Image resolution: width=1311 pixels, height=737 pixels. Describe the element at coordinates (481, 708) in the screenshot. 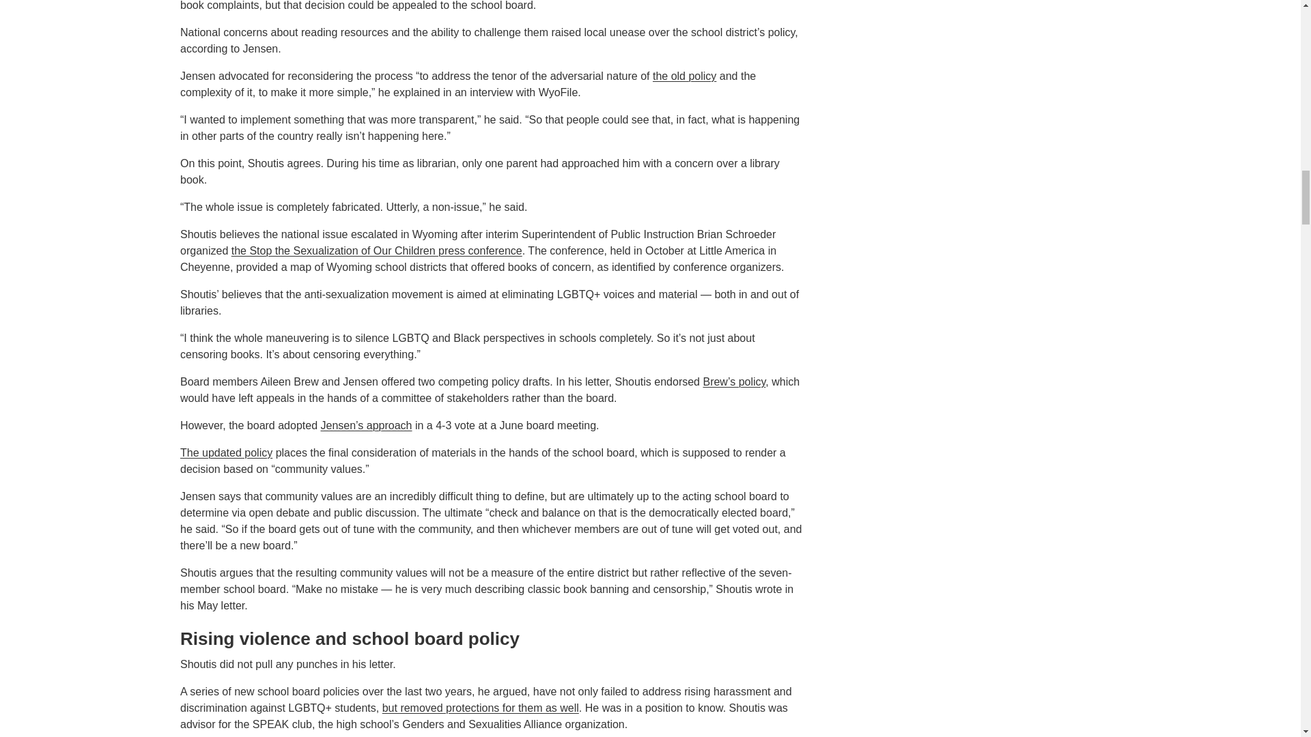

I see `but removed protections for them as well` at that location.